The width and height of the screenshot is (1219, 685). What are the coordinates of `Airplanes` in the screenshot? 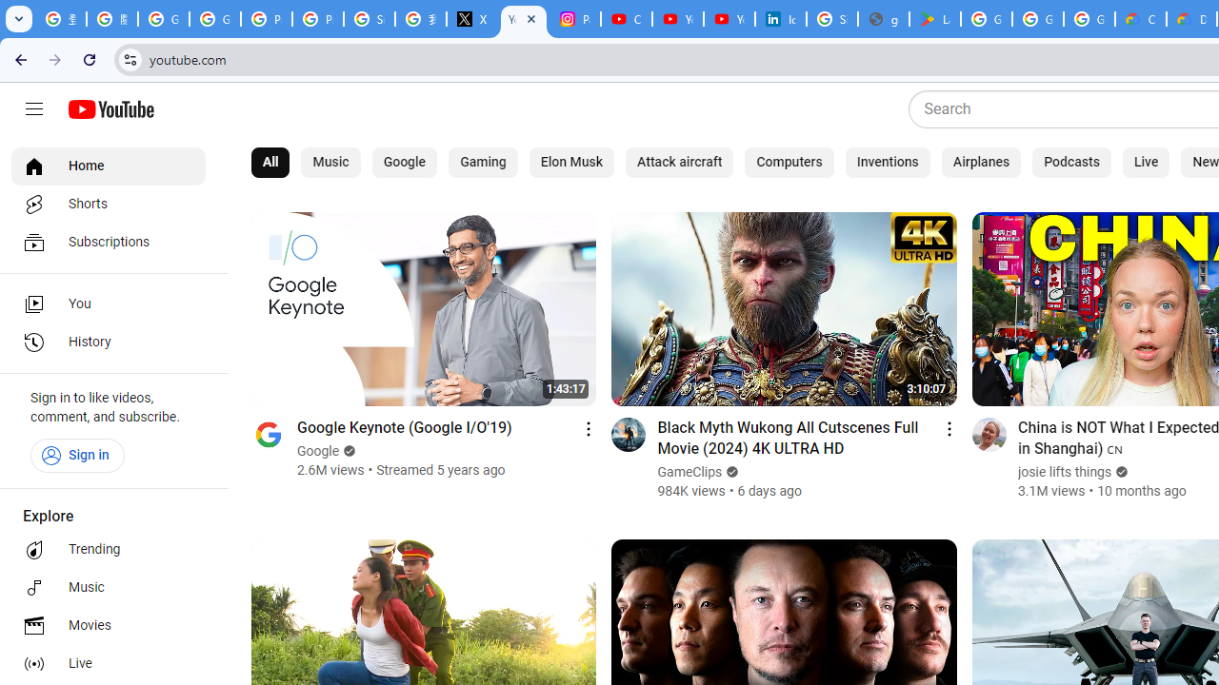 It's located at (981, 162).